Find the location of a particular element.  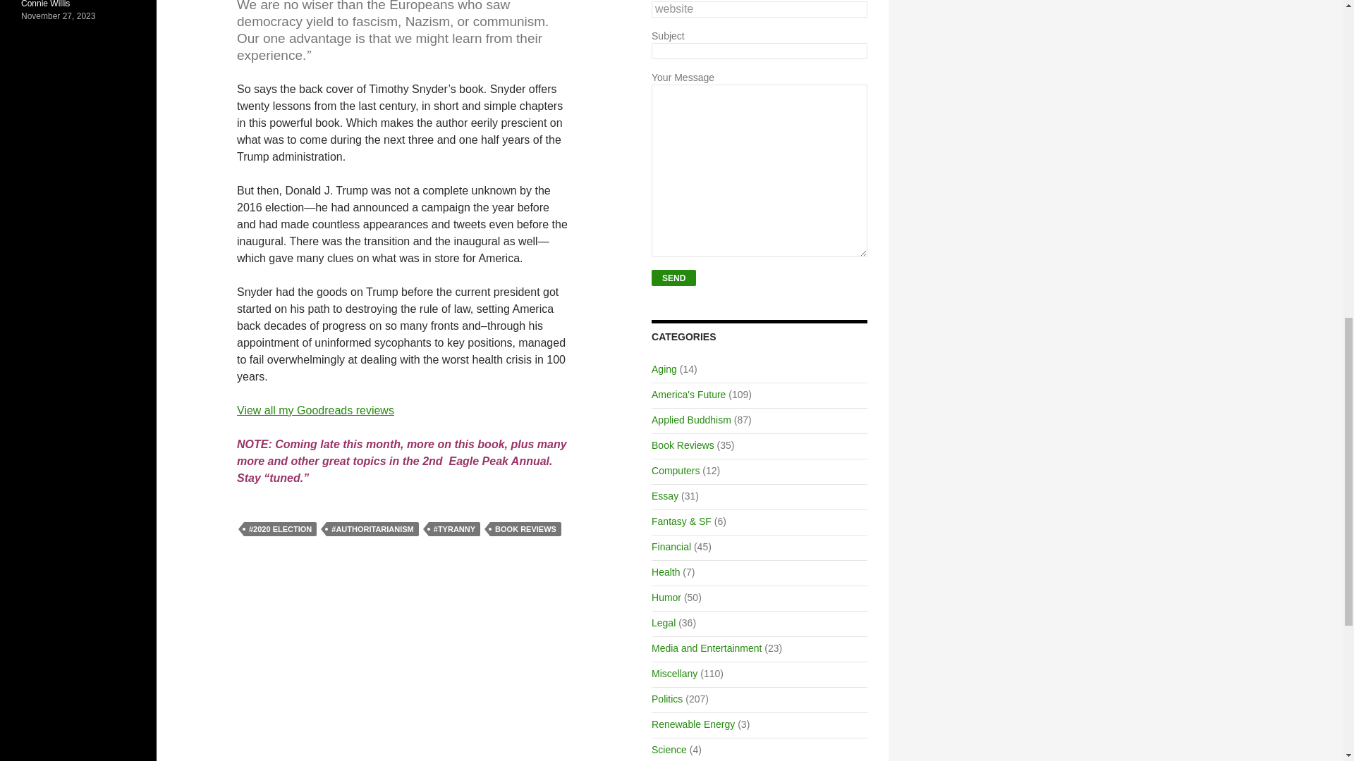

Media and Entertainment is located at coordinates (706, 648).